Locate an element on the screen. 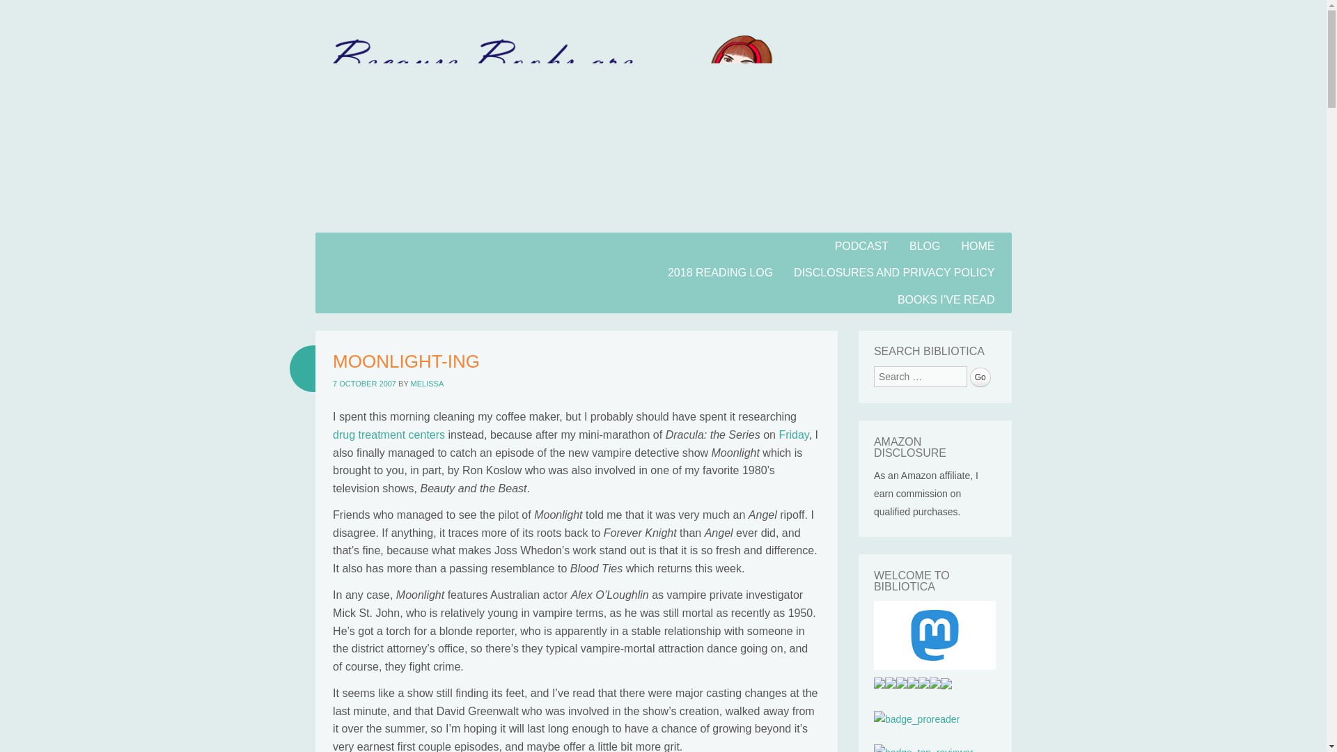 This screenshot has height=752, width=1337. MELISSA is located at coordinates (427, 384).